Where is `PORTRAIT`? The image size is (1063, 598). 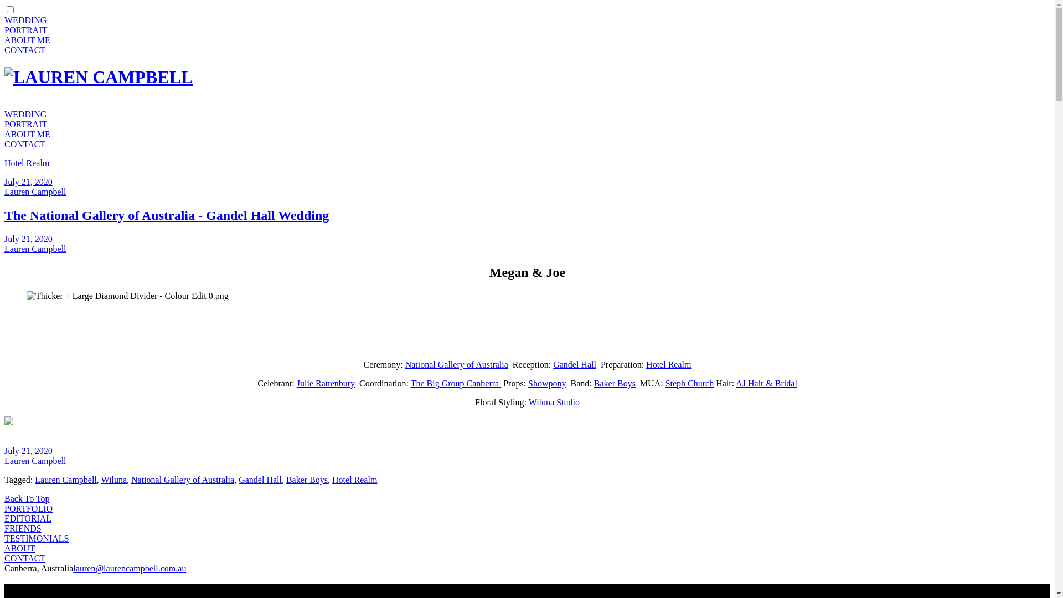 PORTRAIT is located at coordinates (25, 124).